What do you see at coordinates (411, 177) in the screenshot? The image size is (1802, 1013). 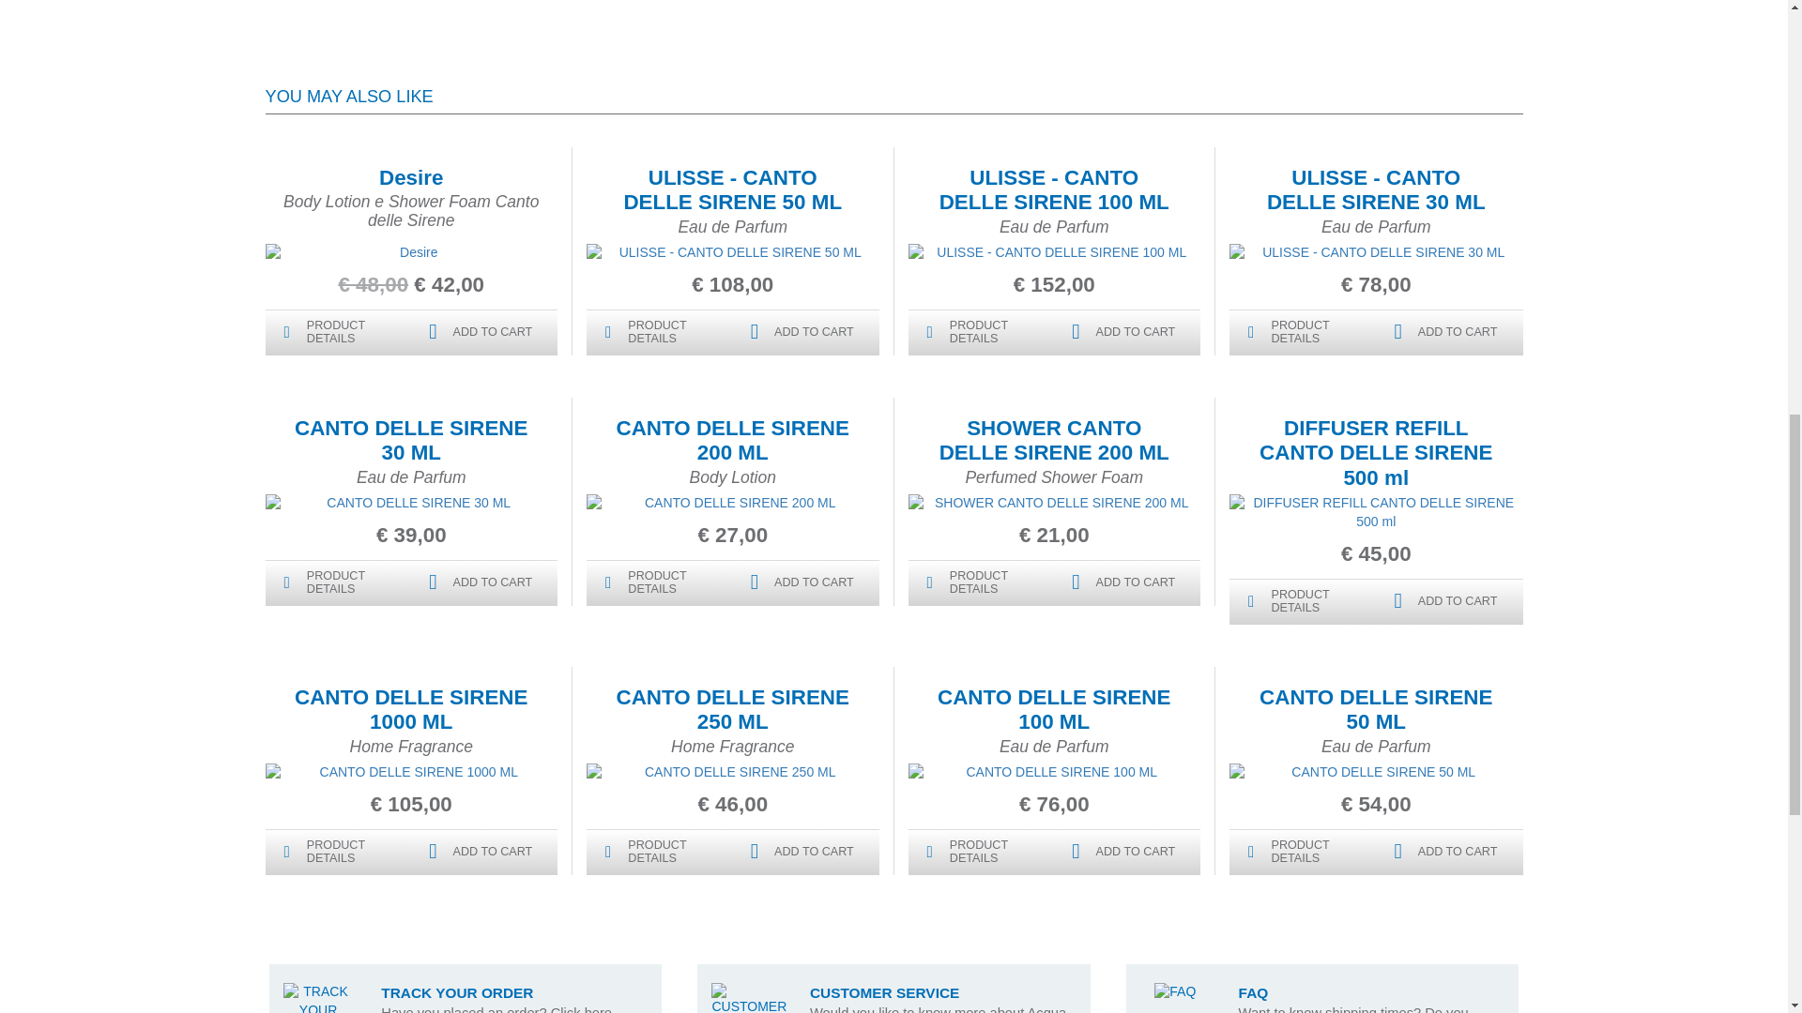 I see `Desire` at bounding box center [411, 177].